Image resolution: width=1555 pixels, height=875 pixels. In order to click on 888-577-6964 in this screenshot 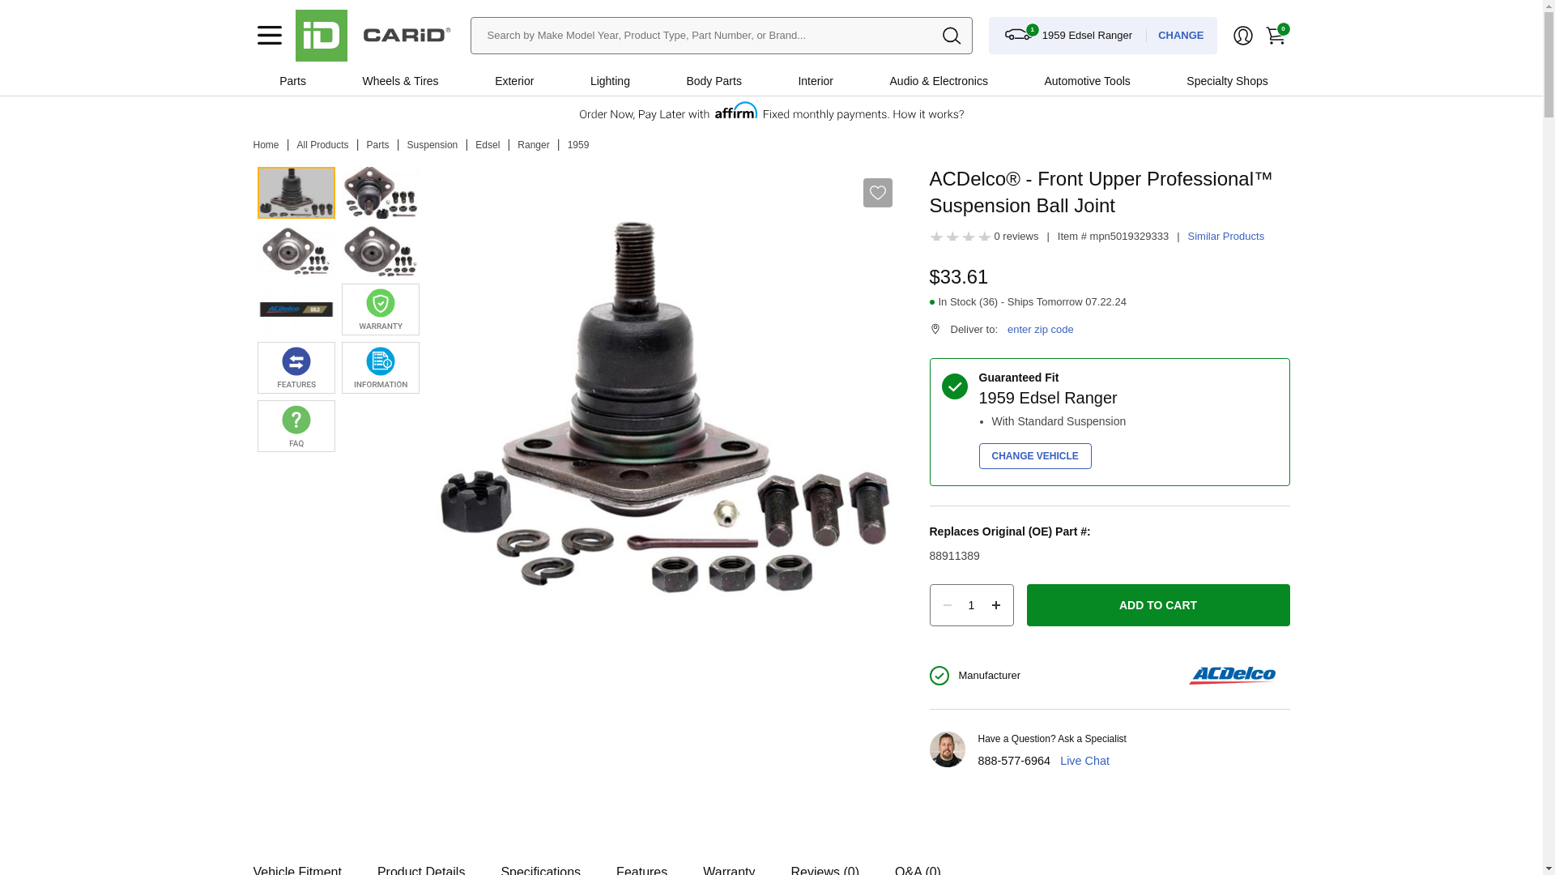, I will do `click(1014, 760)`.